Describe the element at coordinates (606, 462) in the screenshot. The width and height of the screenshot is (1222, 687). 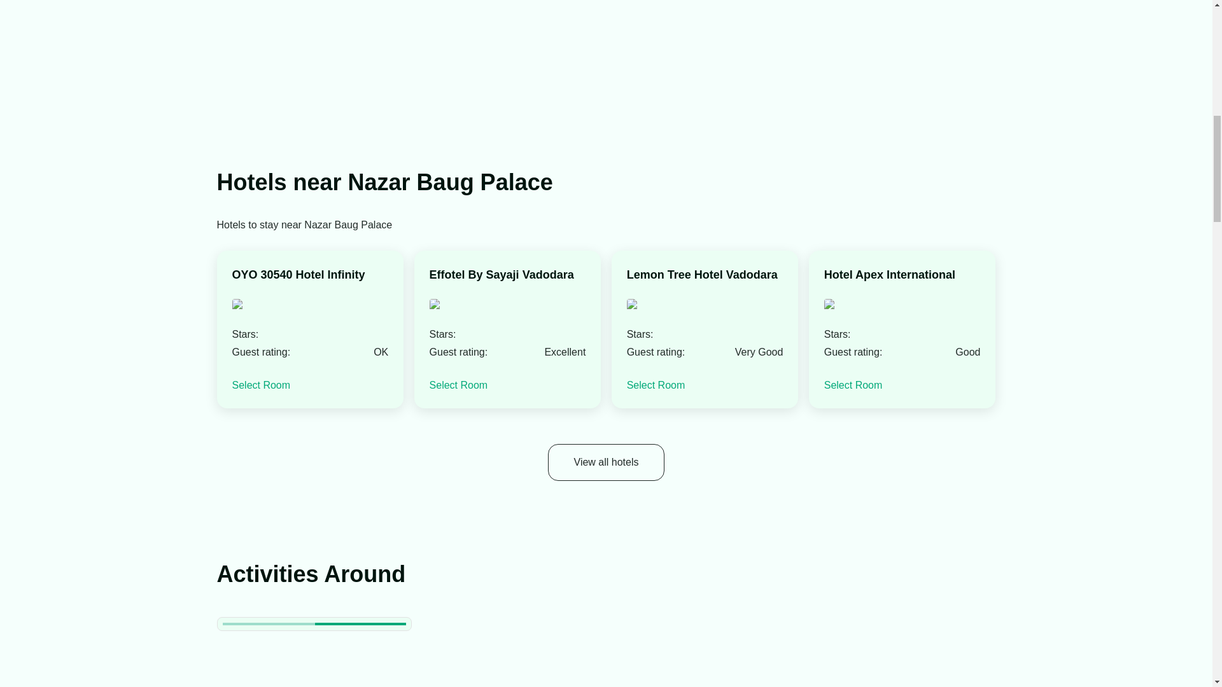
I see `View all hotels` at that location.